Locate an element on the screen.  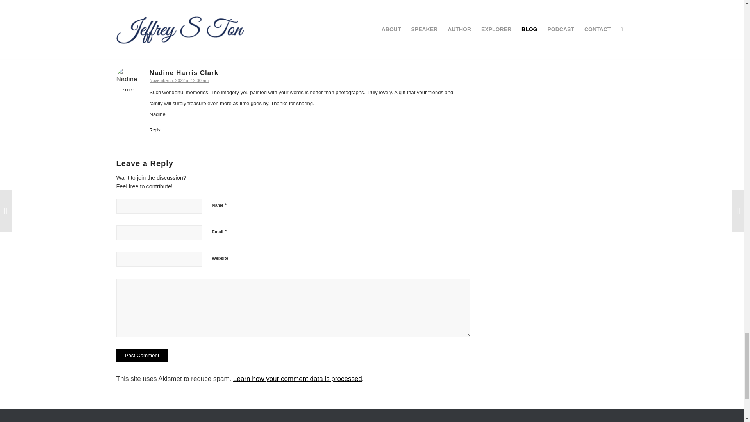
Post Comment is located at coordinates (142, 355).